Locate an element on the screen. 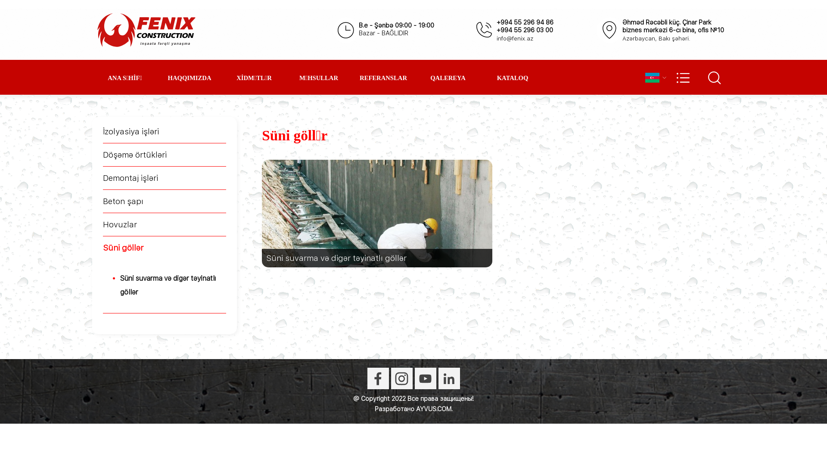 The width and height of the screenshot is (827, 465). Hovuzlar is located at coordinates (120, 225).